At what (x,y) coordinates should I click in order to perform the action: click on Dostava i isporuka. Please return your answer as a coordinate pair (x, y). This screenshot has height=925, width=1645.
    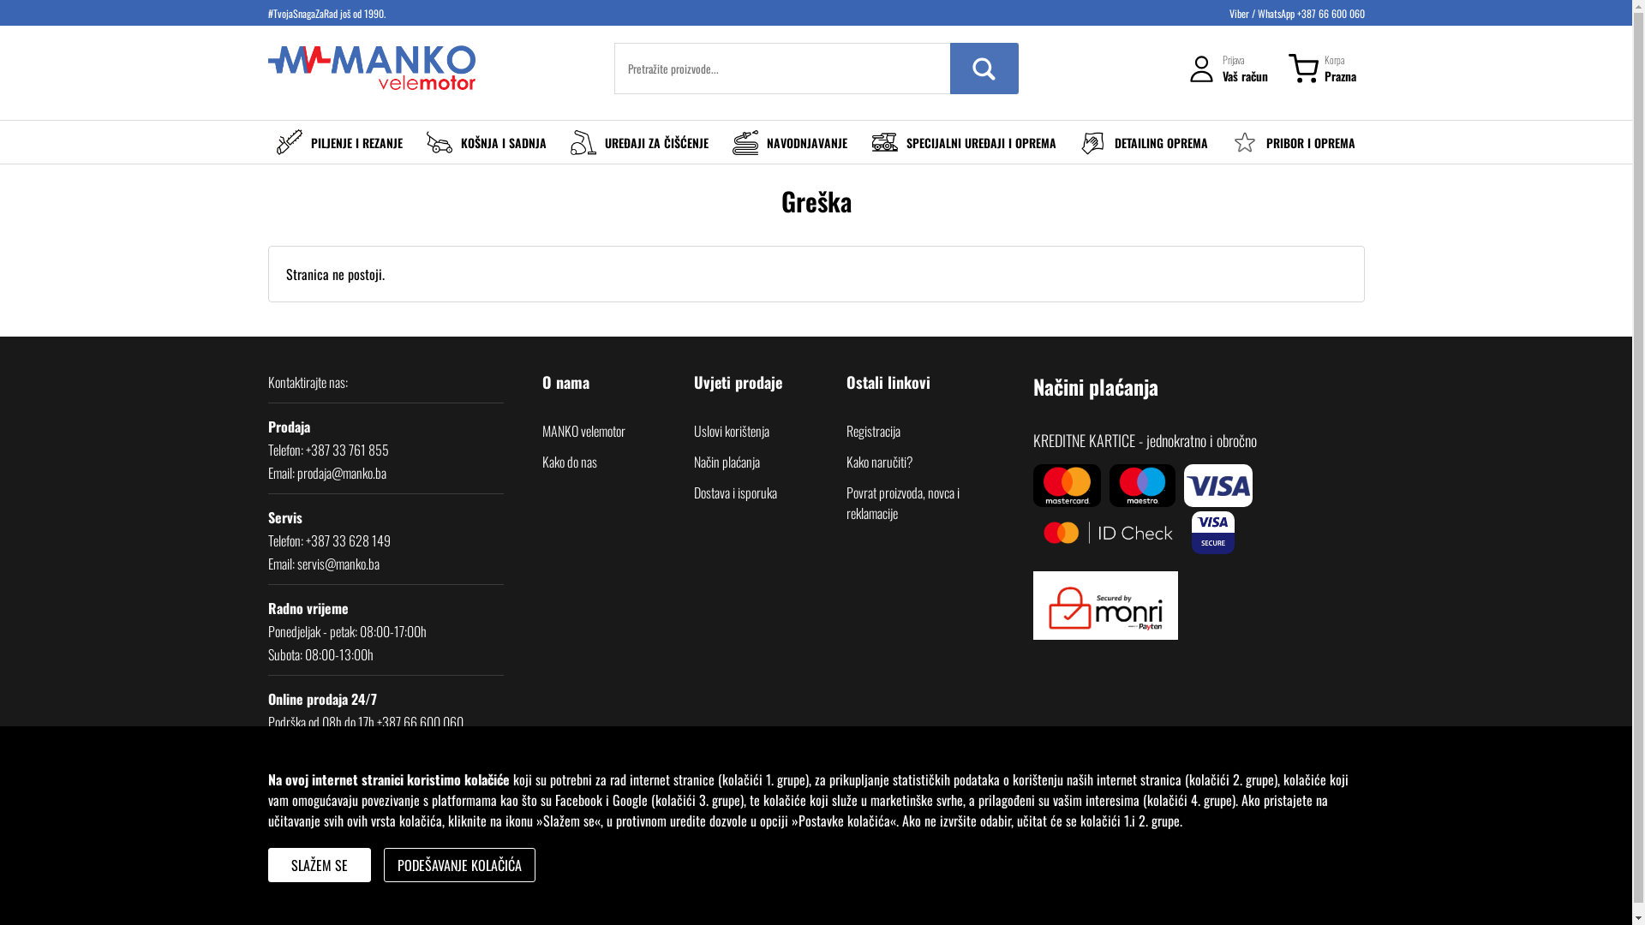
    Looking at the image, I should click on (735, 492).